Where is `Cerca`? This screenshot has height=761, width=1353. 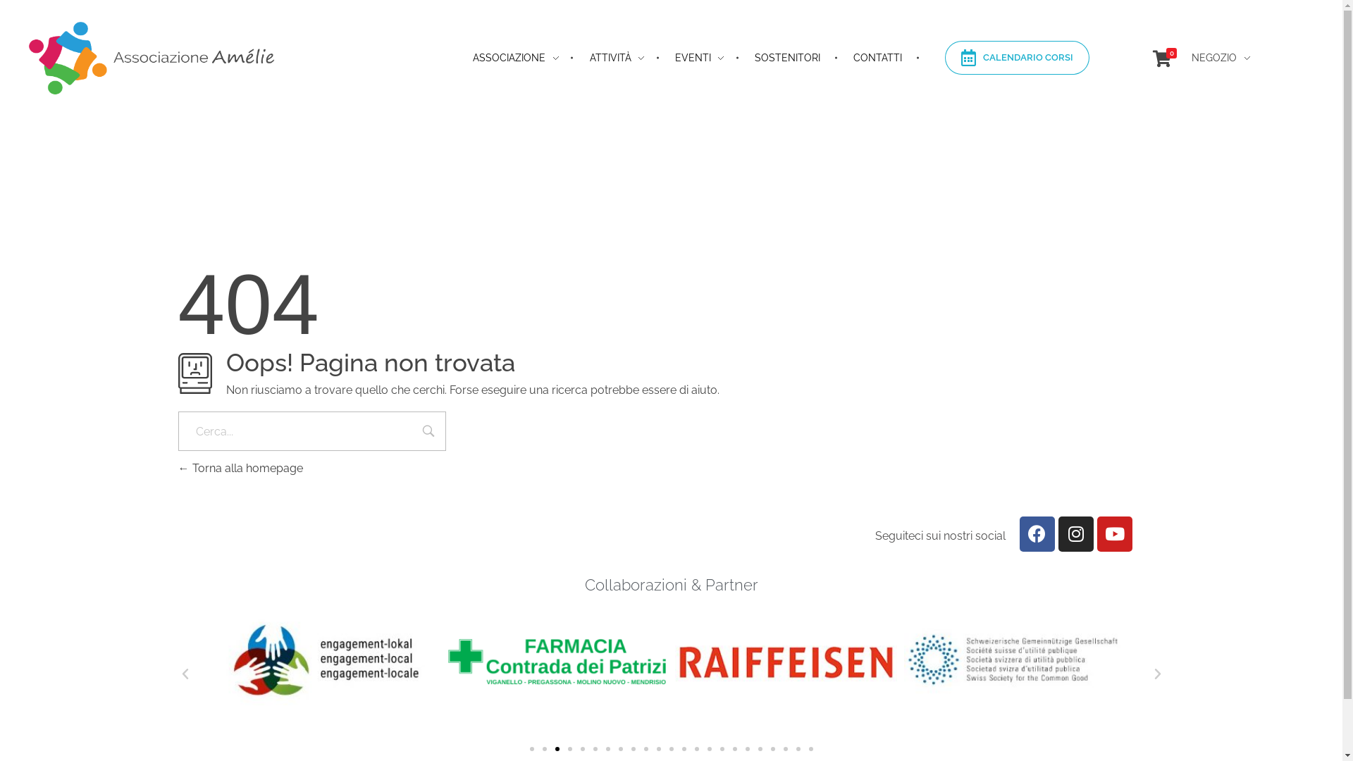 Cerca is located at coordinates (428, 433).